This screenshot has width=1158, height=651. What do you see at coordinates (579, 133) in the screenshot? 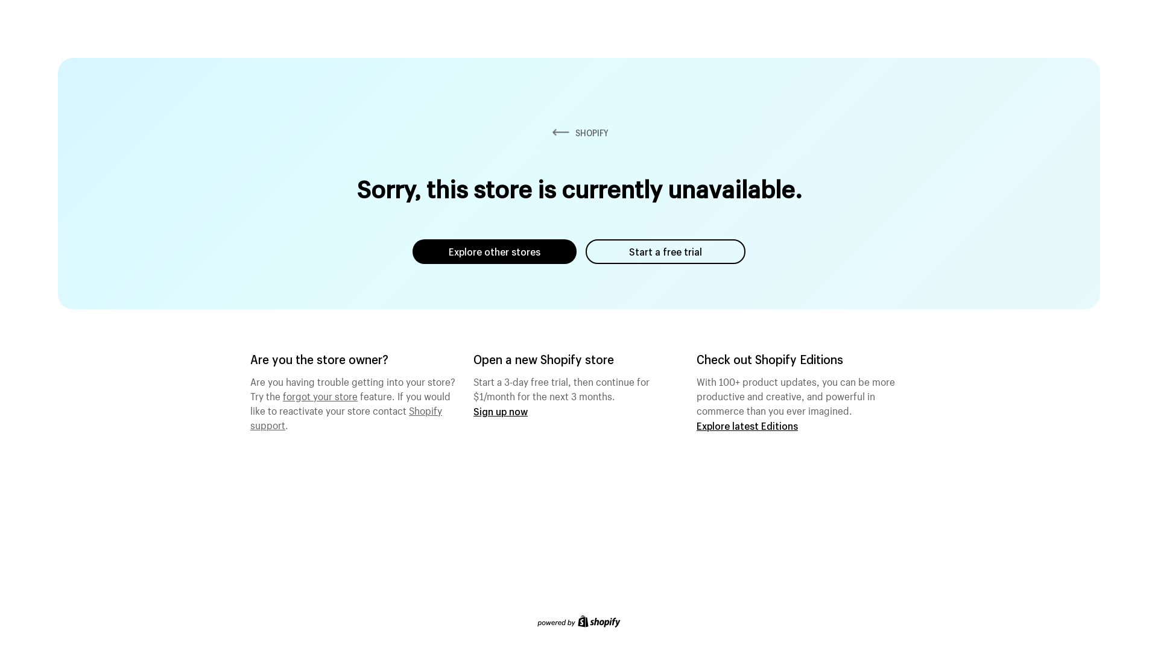
I see `SHOPIFY` at bounding box center [579, 133].